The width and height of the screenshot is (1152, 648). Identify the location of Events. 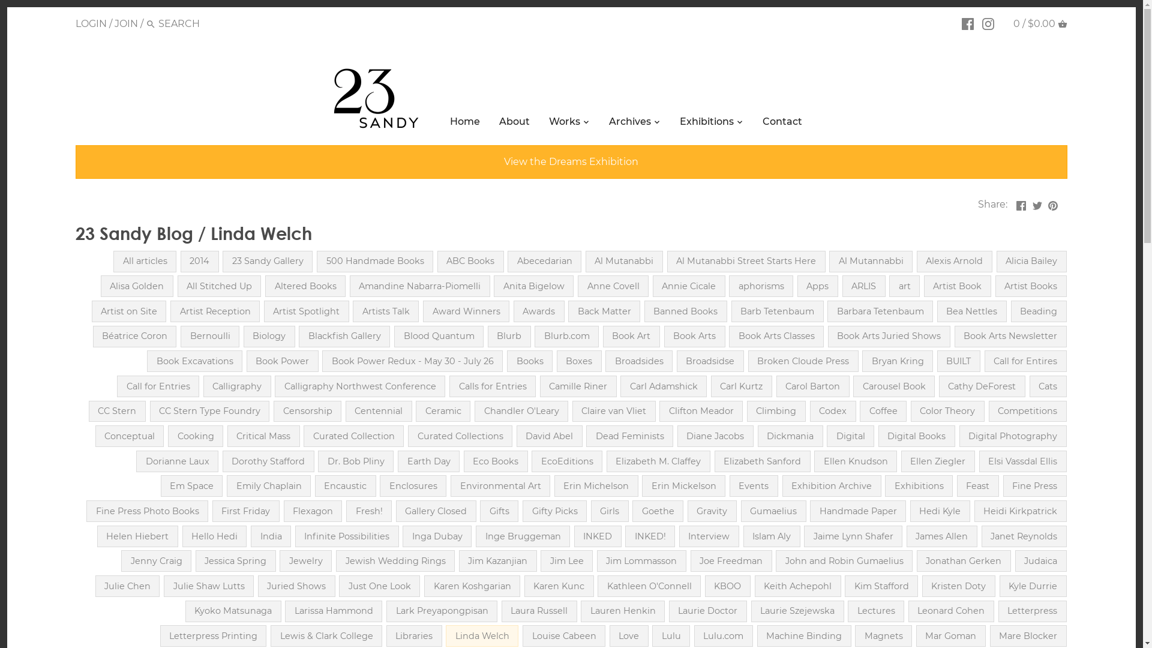
(754, 486).